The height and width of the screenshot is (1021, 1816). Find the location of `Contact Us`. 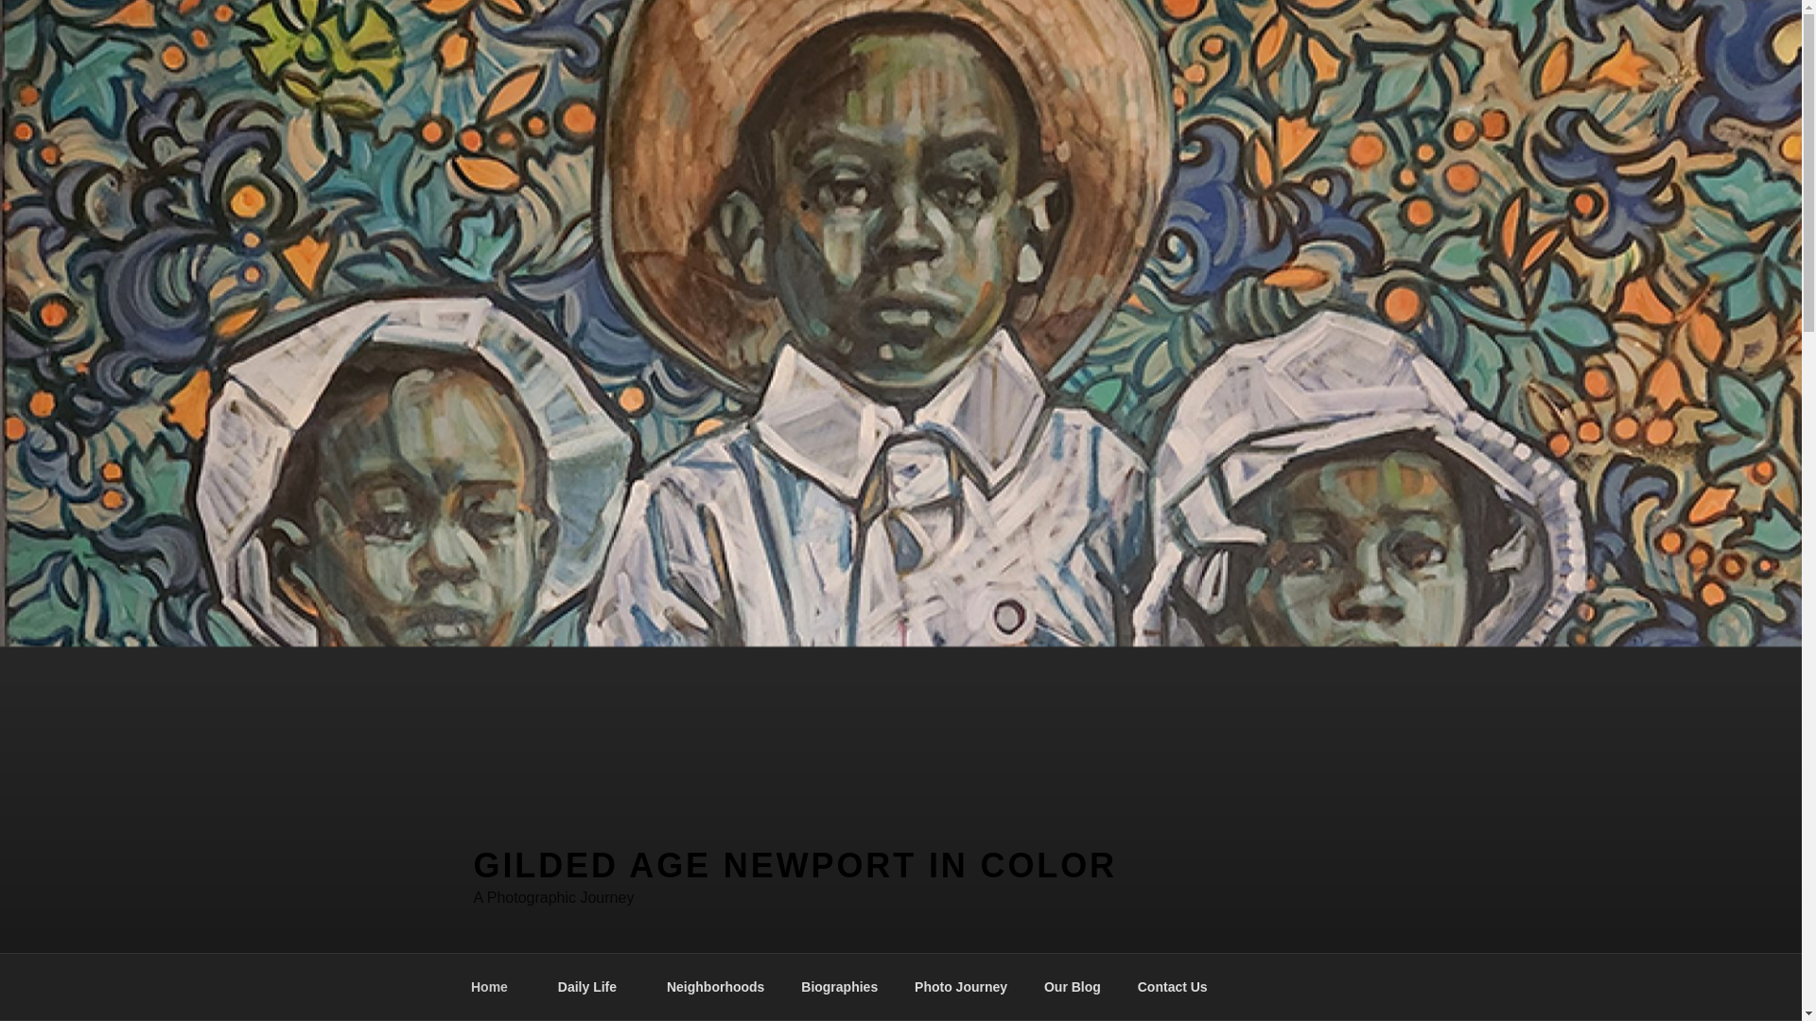

Contact Us is located at coordinates (1172, 987).